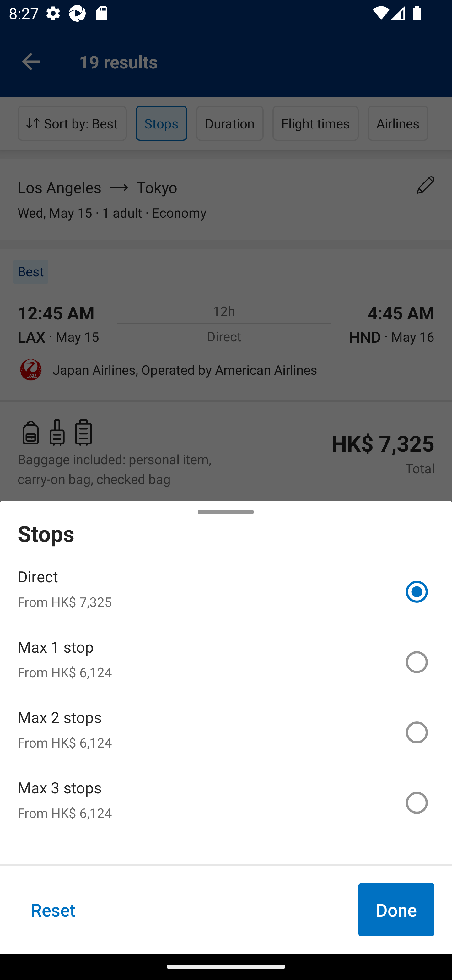 This screenshot has width=452, height=980. Describe the element at coordinates (226, 662) in the screenshot. I see `Max 1 stop From HK$ 6,124` at that location.